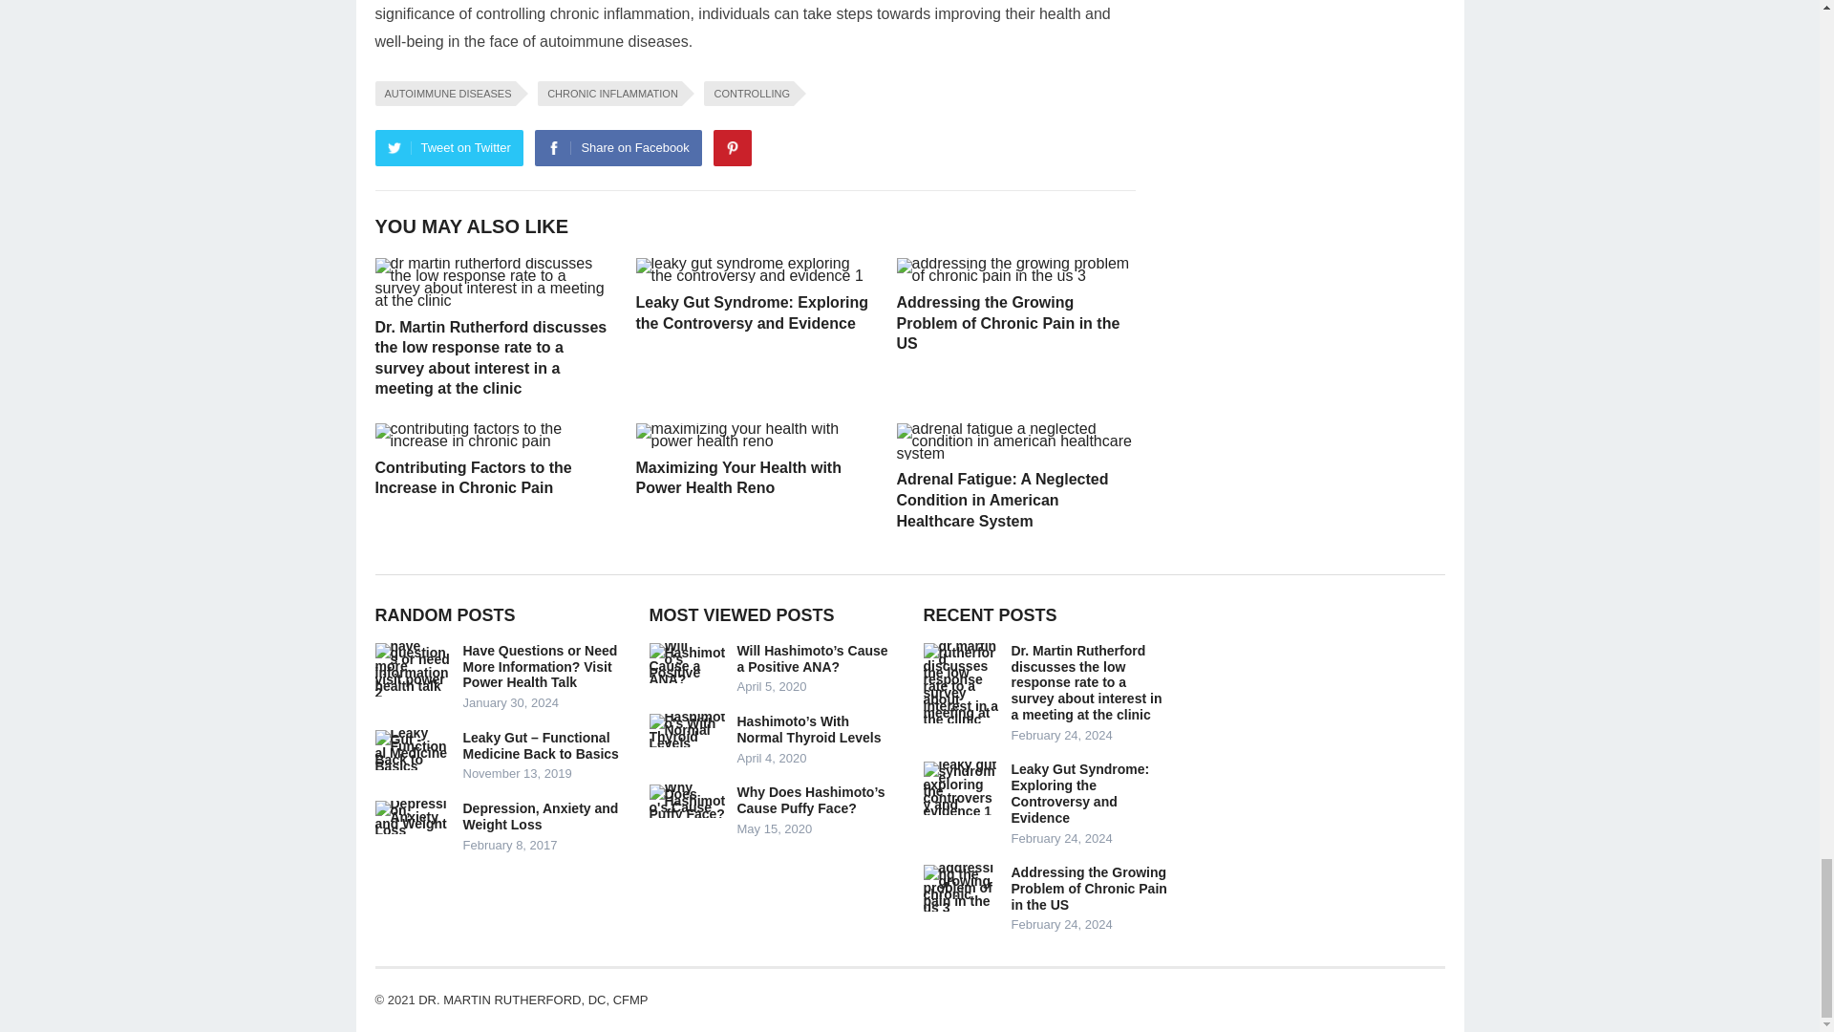 The width and height of the screenshot is (1834, 1032). Describe the element at coordinates (1007, 323) in the screenshot. I see `Addressing the Growing Problem of Chronic Pain in the US` at that location.